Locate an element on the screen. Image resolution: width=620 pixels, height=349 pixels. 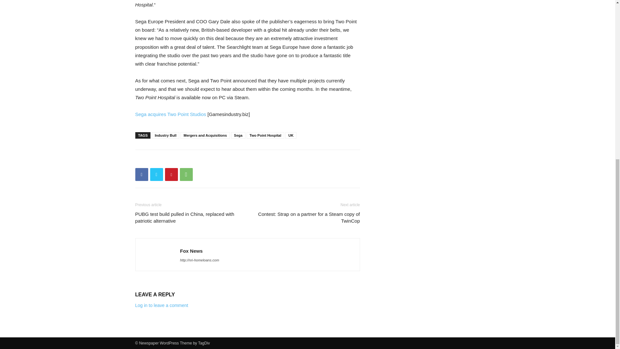
Pinterest is located at coordinates (171, 174).